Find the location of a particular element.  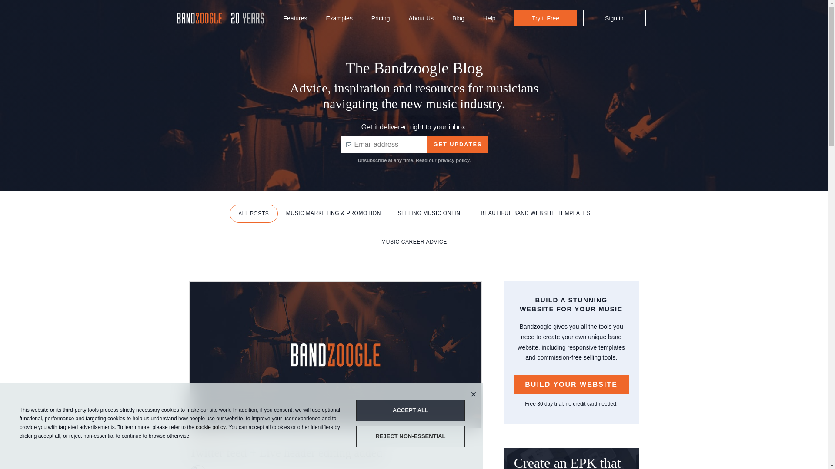

Blog is located at coordinates (458, 19).